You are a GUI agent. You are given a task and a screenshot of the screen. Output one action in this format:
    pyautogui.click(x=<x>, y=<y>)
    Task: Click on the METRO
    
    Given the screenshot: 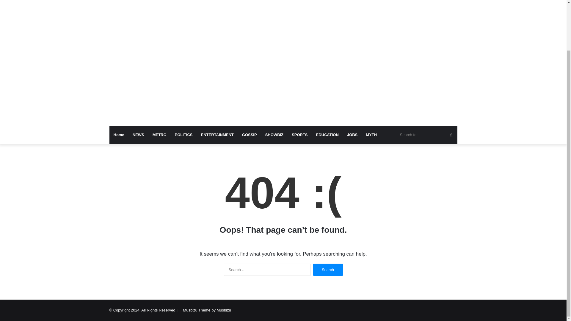 What is the action you would take?
    pyautogui.click(x=159, y=135)
    